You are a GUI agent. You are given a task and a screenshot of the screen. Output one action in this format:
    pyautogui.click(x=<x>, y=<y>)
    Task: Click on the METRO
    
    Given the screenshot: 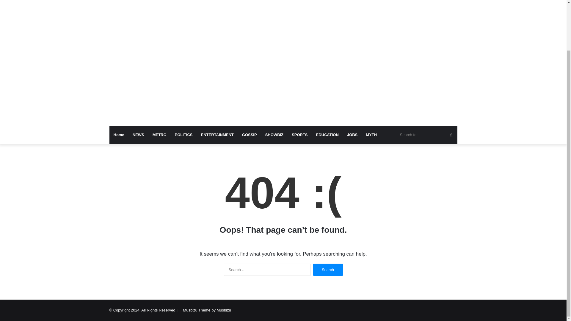 What is the action you would take?
    pyautogui.click(x=159, y=135)
    